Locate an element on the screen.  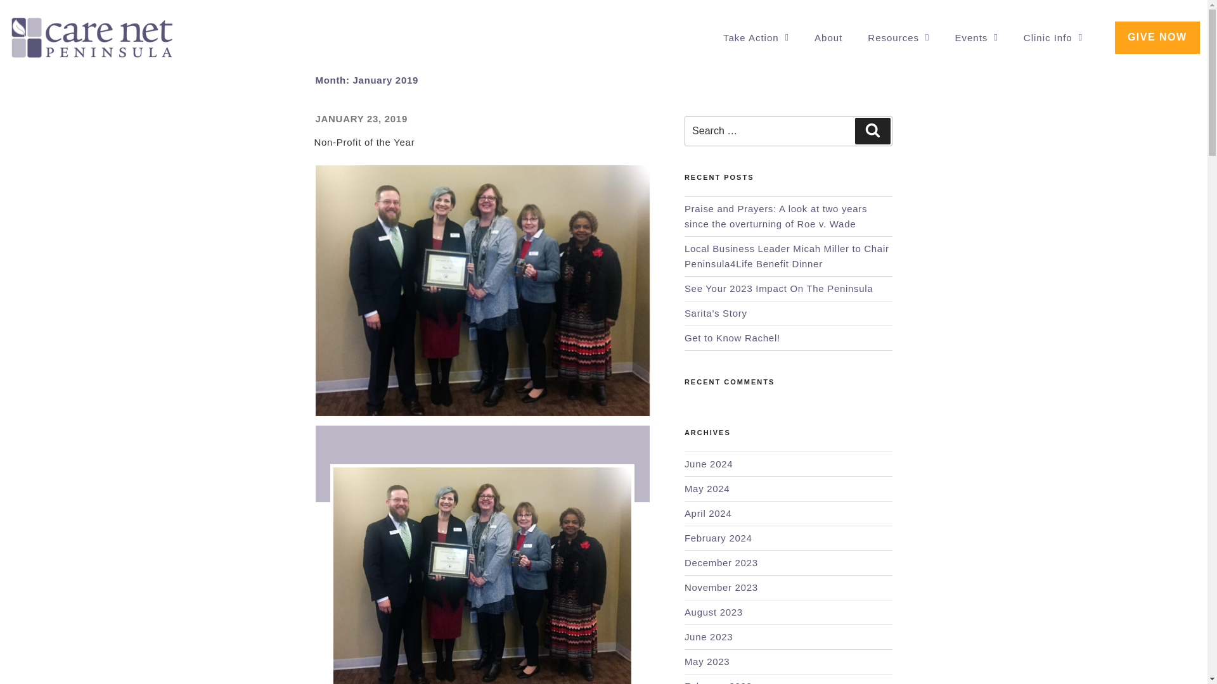
Events is located at coordinates (976, 38).